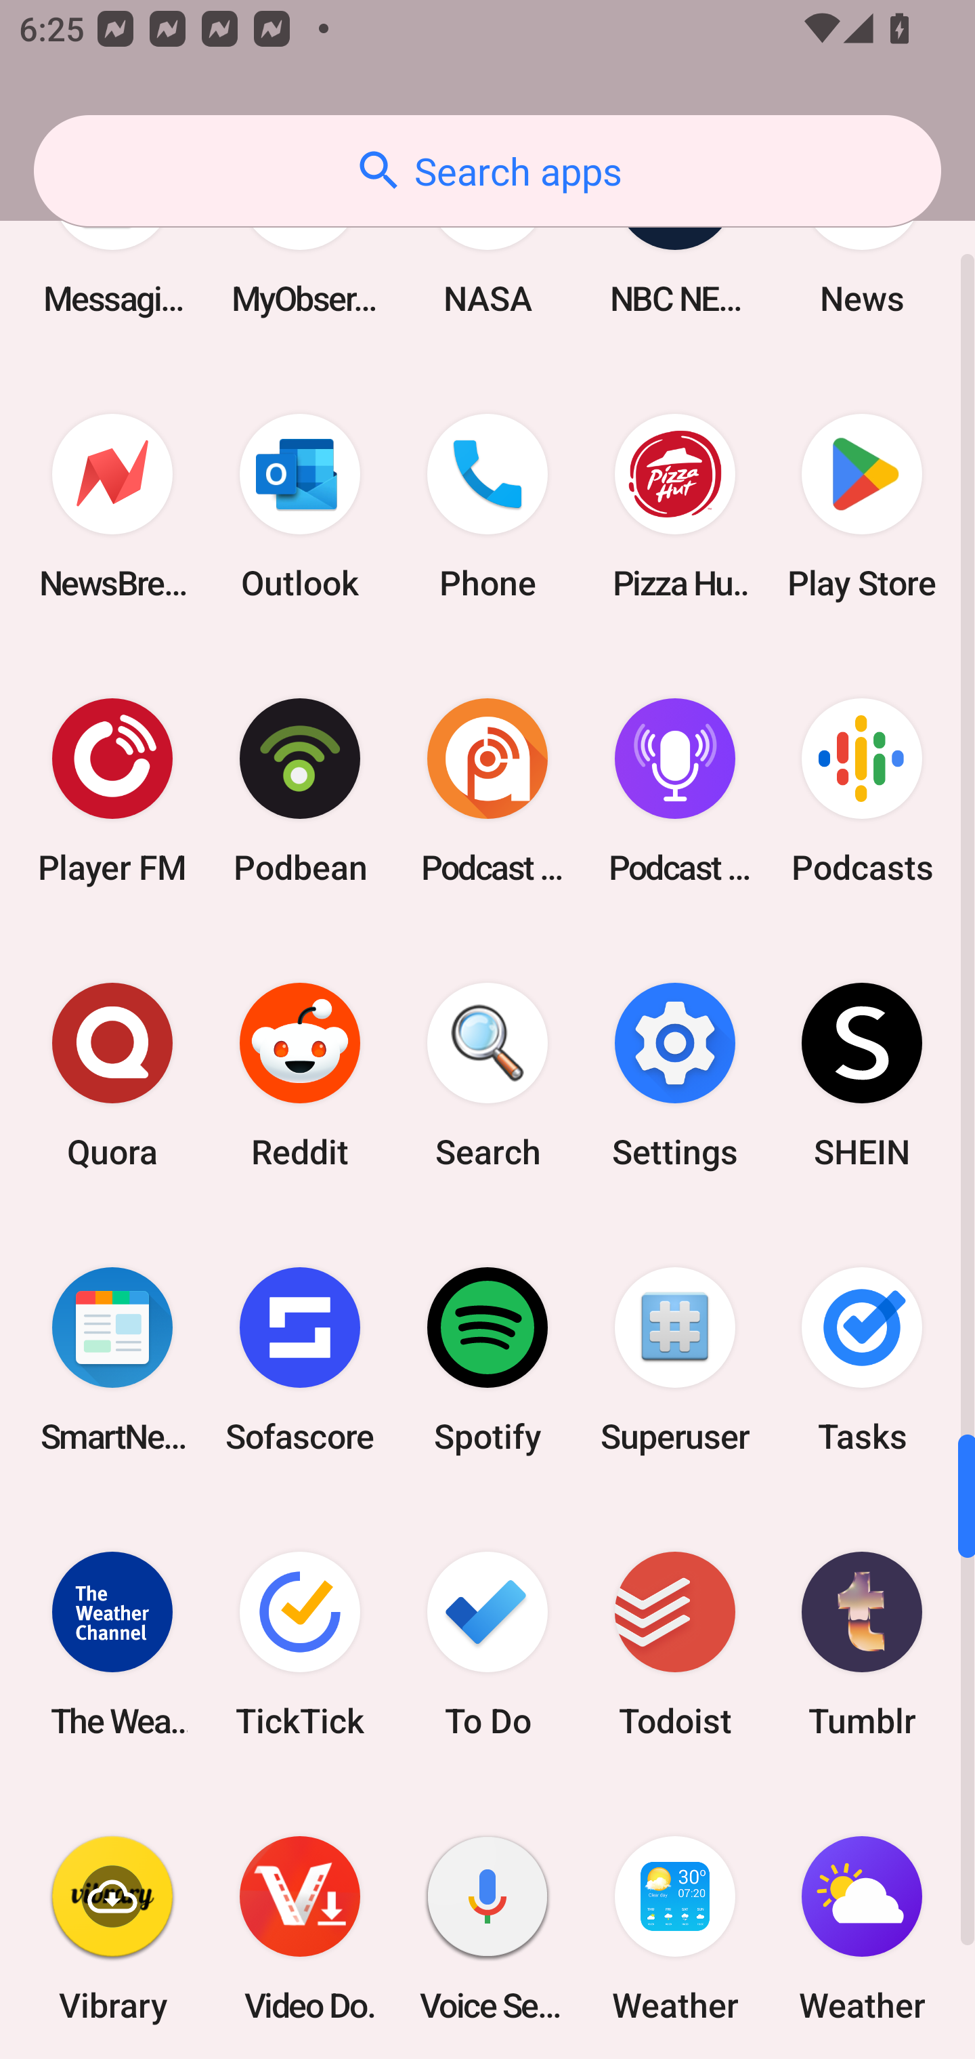 This screenshot has height=2059, width=975. Describe the element at coordinates (300, 1360) in the screenshot. I see `Sofascore` at that location.